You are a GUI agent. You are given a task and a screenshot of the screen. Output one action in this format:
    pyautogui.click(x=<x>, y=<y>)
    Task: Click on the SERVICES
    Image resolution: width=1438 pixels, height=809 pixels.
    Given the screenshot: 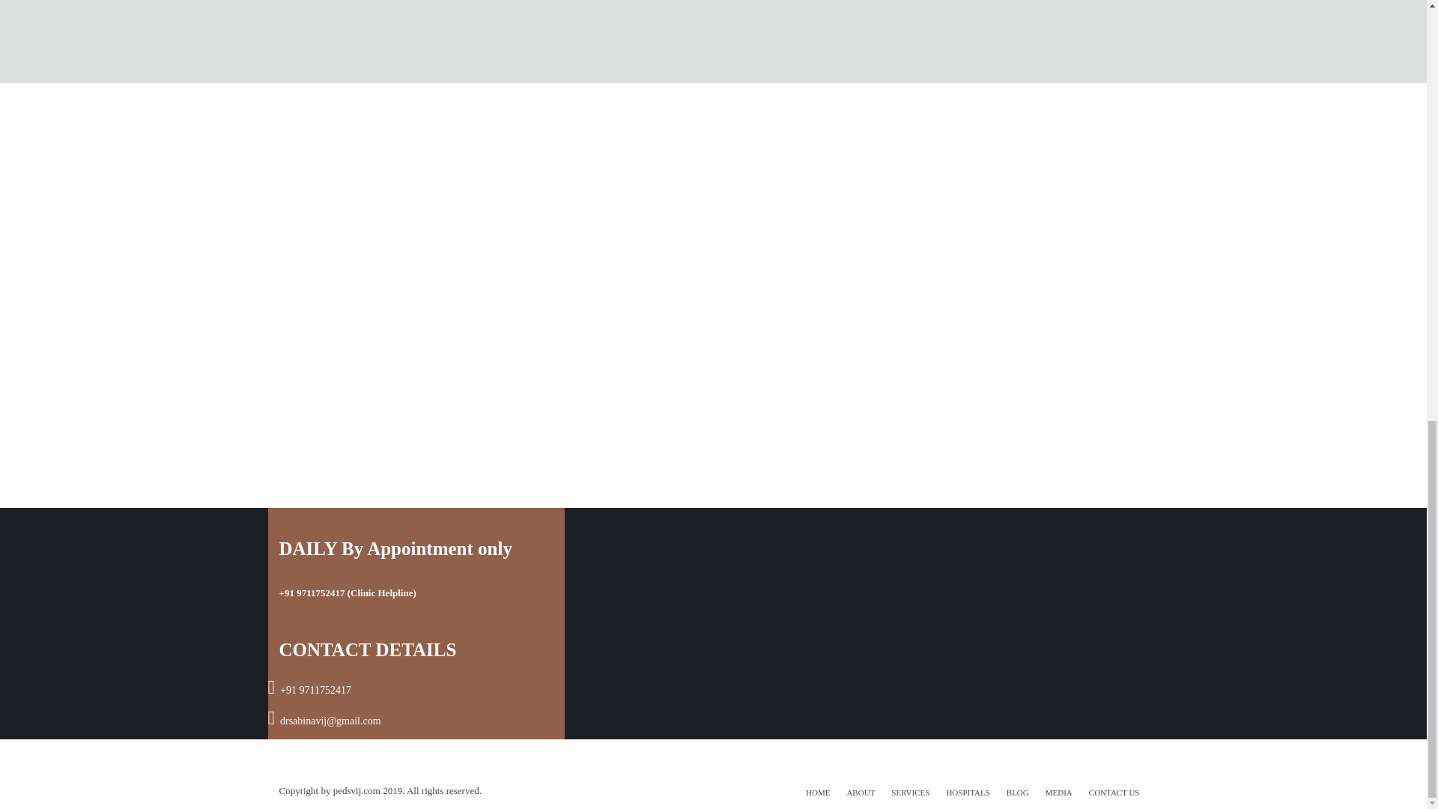 What is the action you would take?
    pyautogui.click(x=910, y=792)
    